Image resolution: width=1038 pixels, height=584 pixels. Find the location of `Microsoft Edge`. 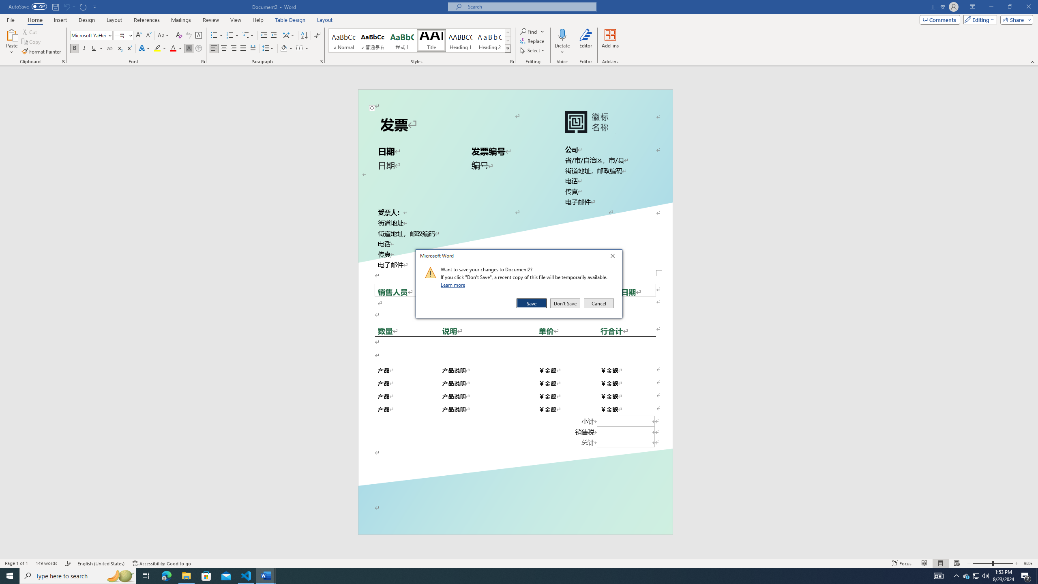

Microsoft Edge is located at coordinates (166, 576).